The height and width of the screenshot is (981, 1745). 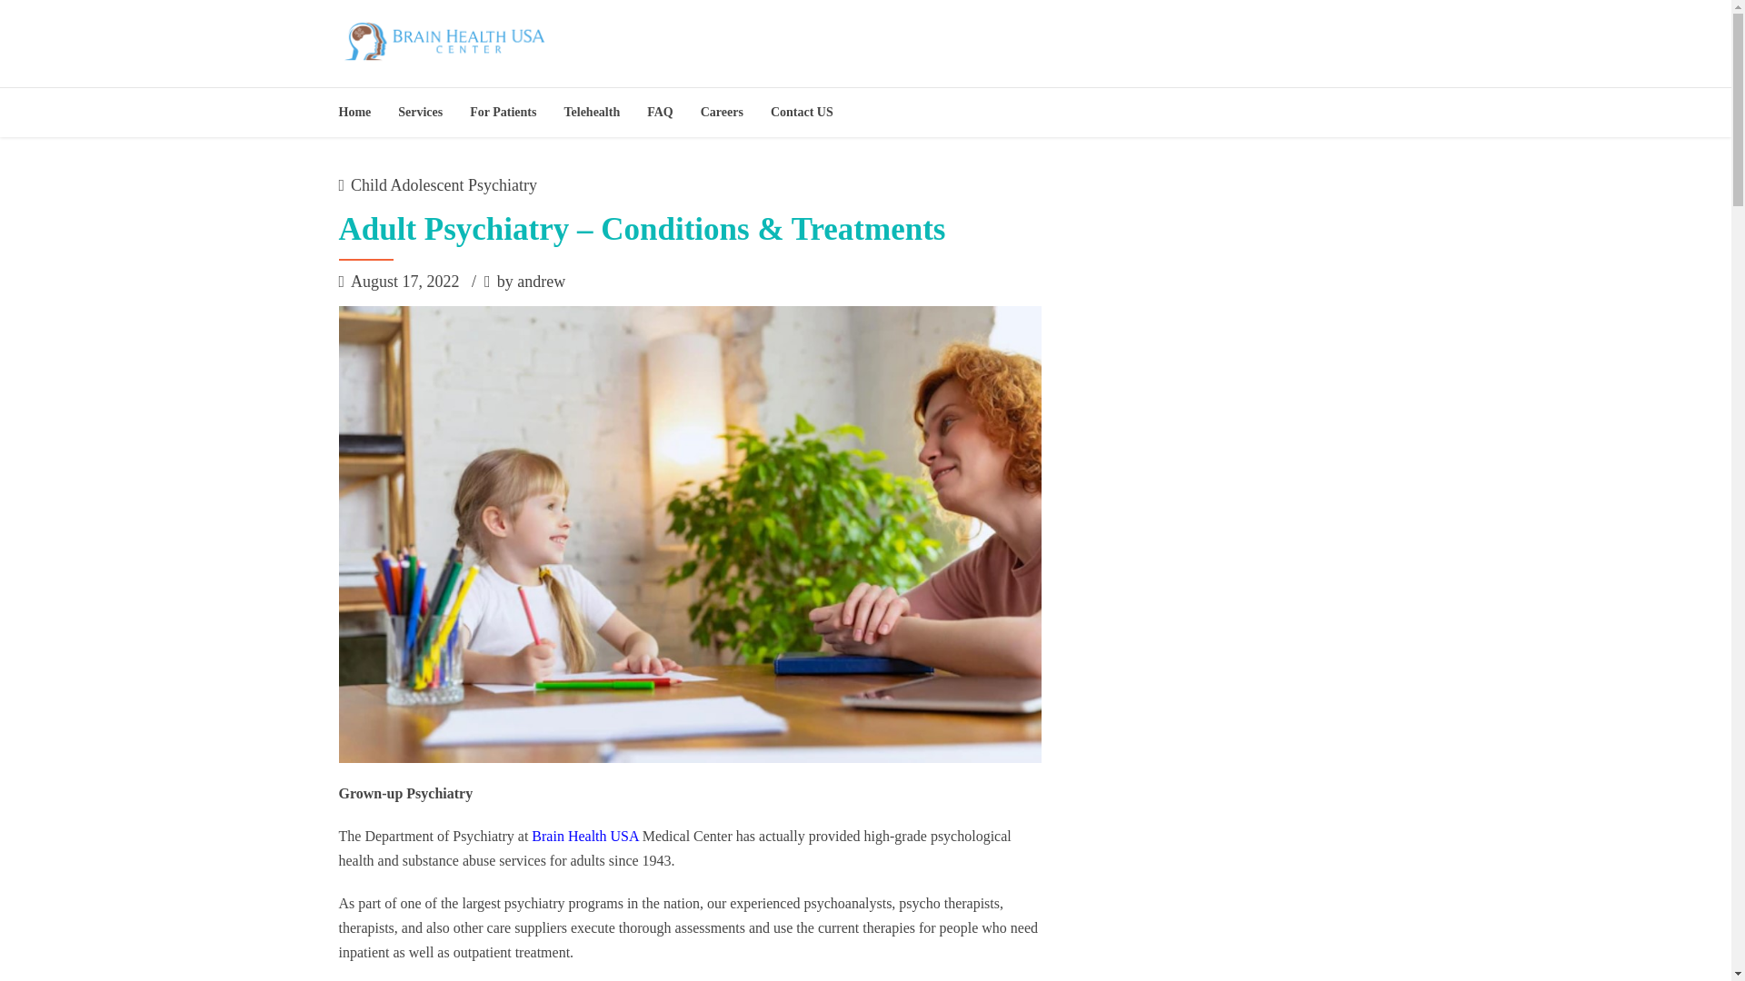 What do you see at coordinates (502, 113) in the screenshot?
I see `For Patients` at bounding box center [502, 113].